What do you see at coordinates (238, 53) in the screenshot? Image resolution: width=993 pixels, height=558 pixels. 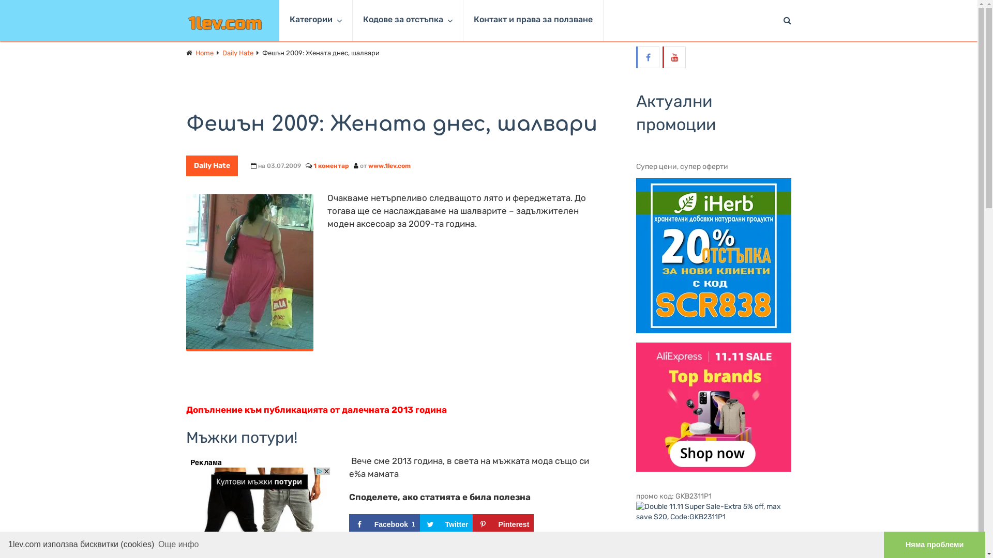 I see `Daily Hate` at bounding box center [238, 53].